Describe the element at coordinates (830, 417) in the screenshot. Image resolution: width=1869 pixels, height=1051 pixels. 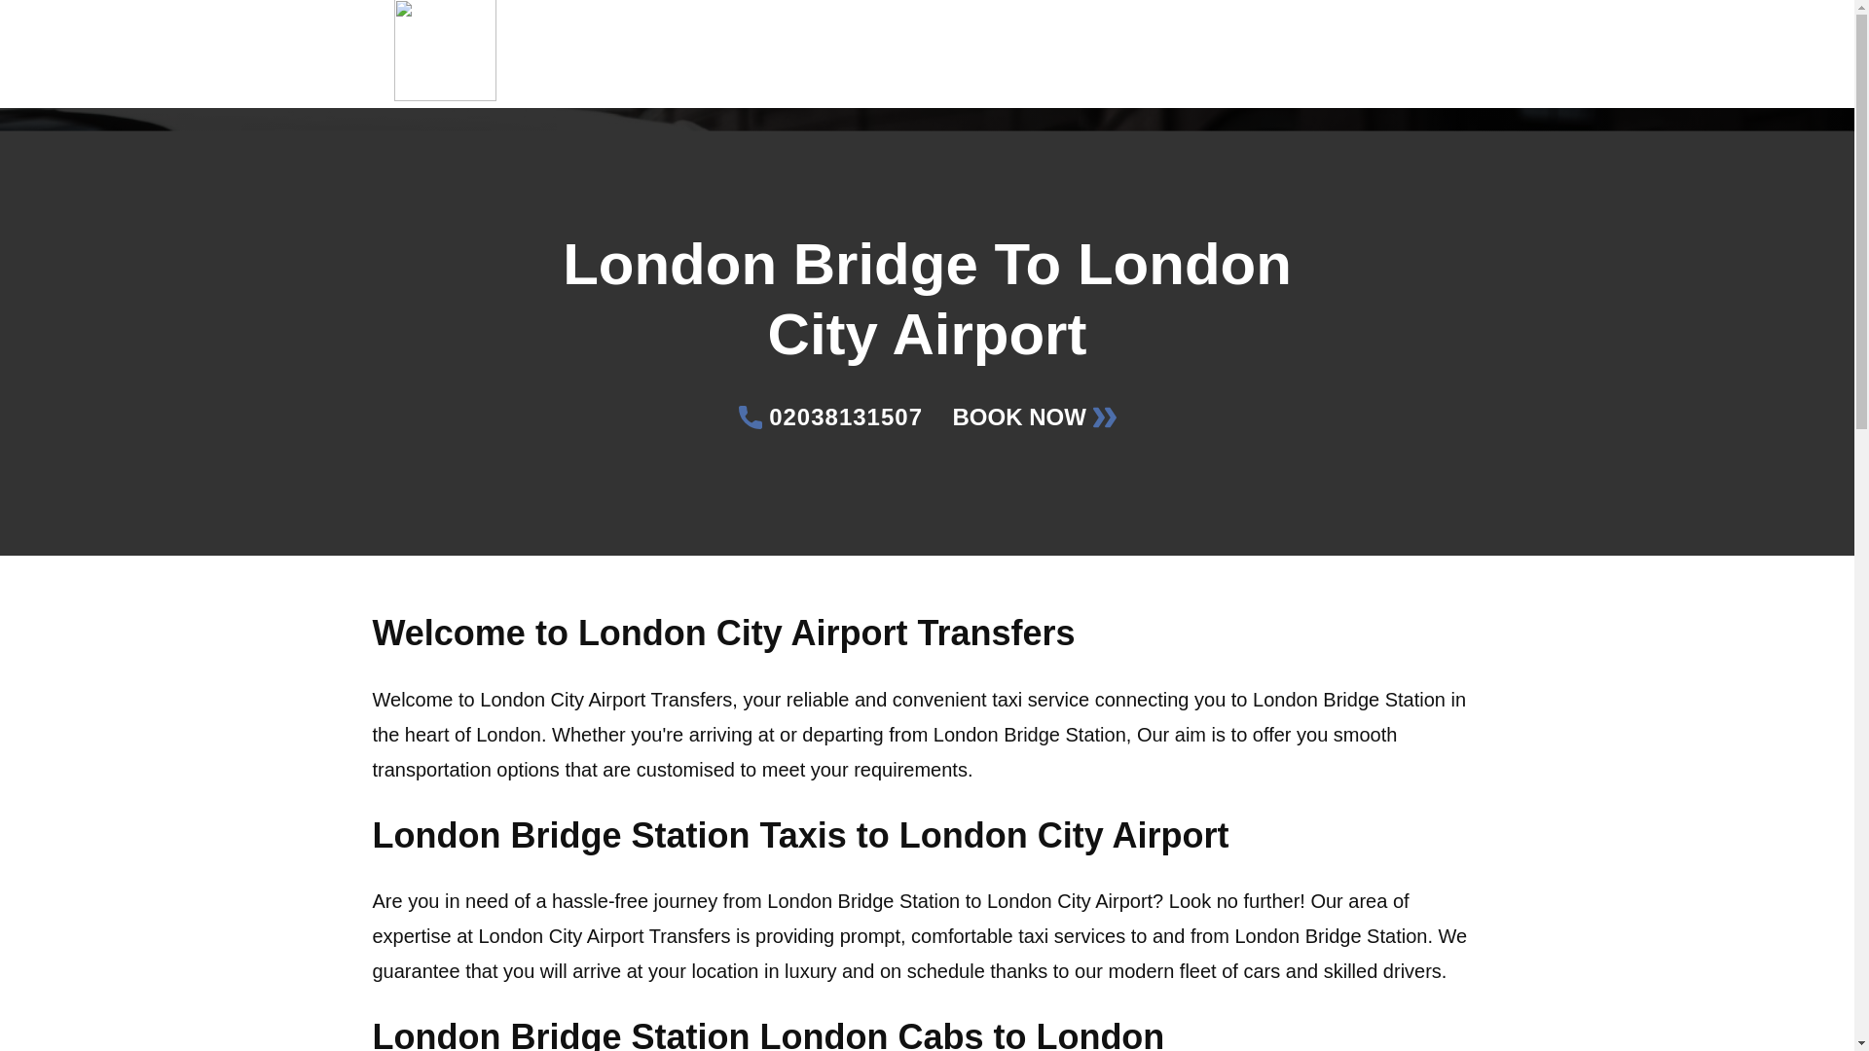
I see ` 02038131507` at that location.